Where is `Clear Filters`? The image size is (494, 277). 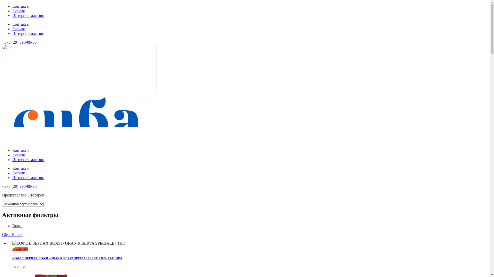 Clear Filters is located at coordinates (12, 234).